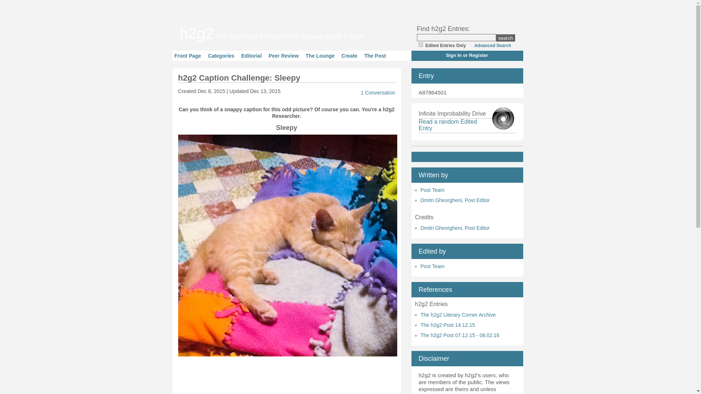  Describe the element at coordinates (491, 45) in the screenshot. I see `Advanced Search` at that location.